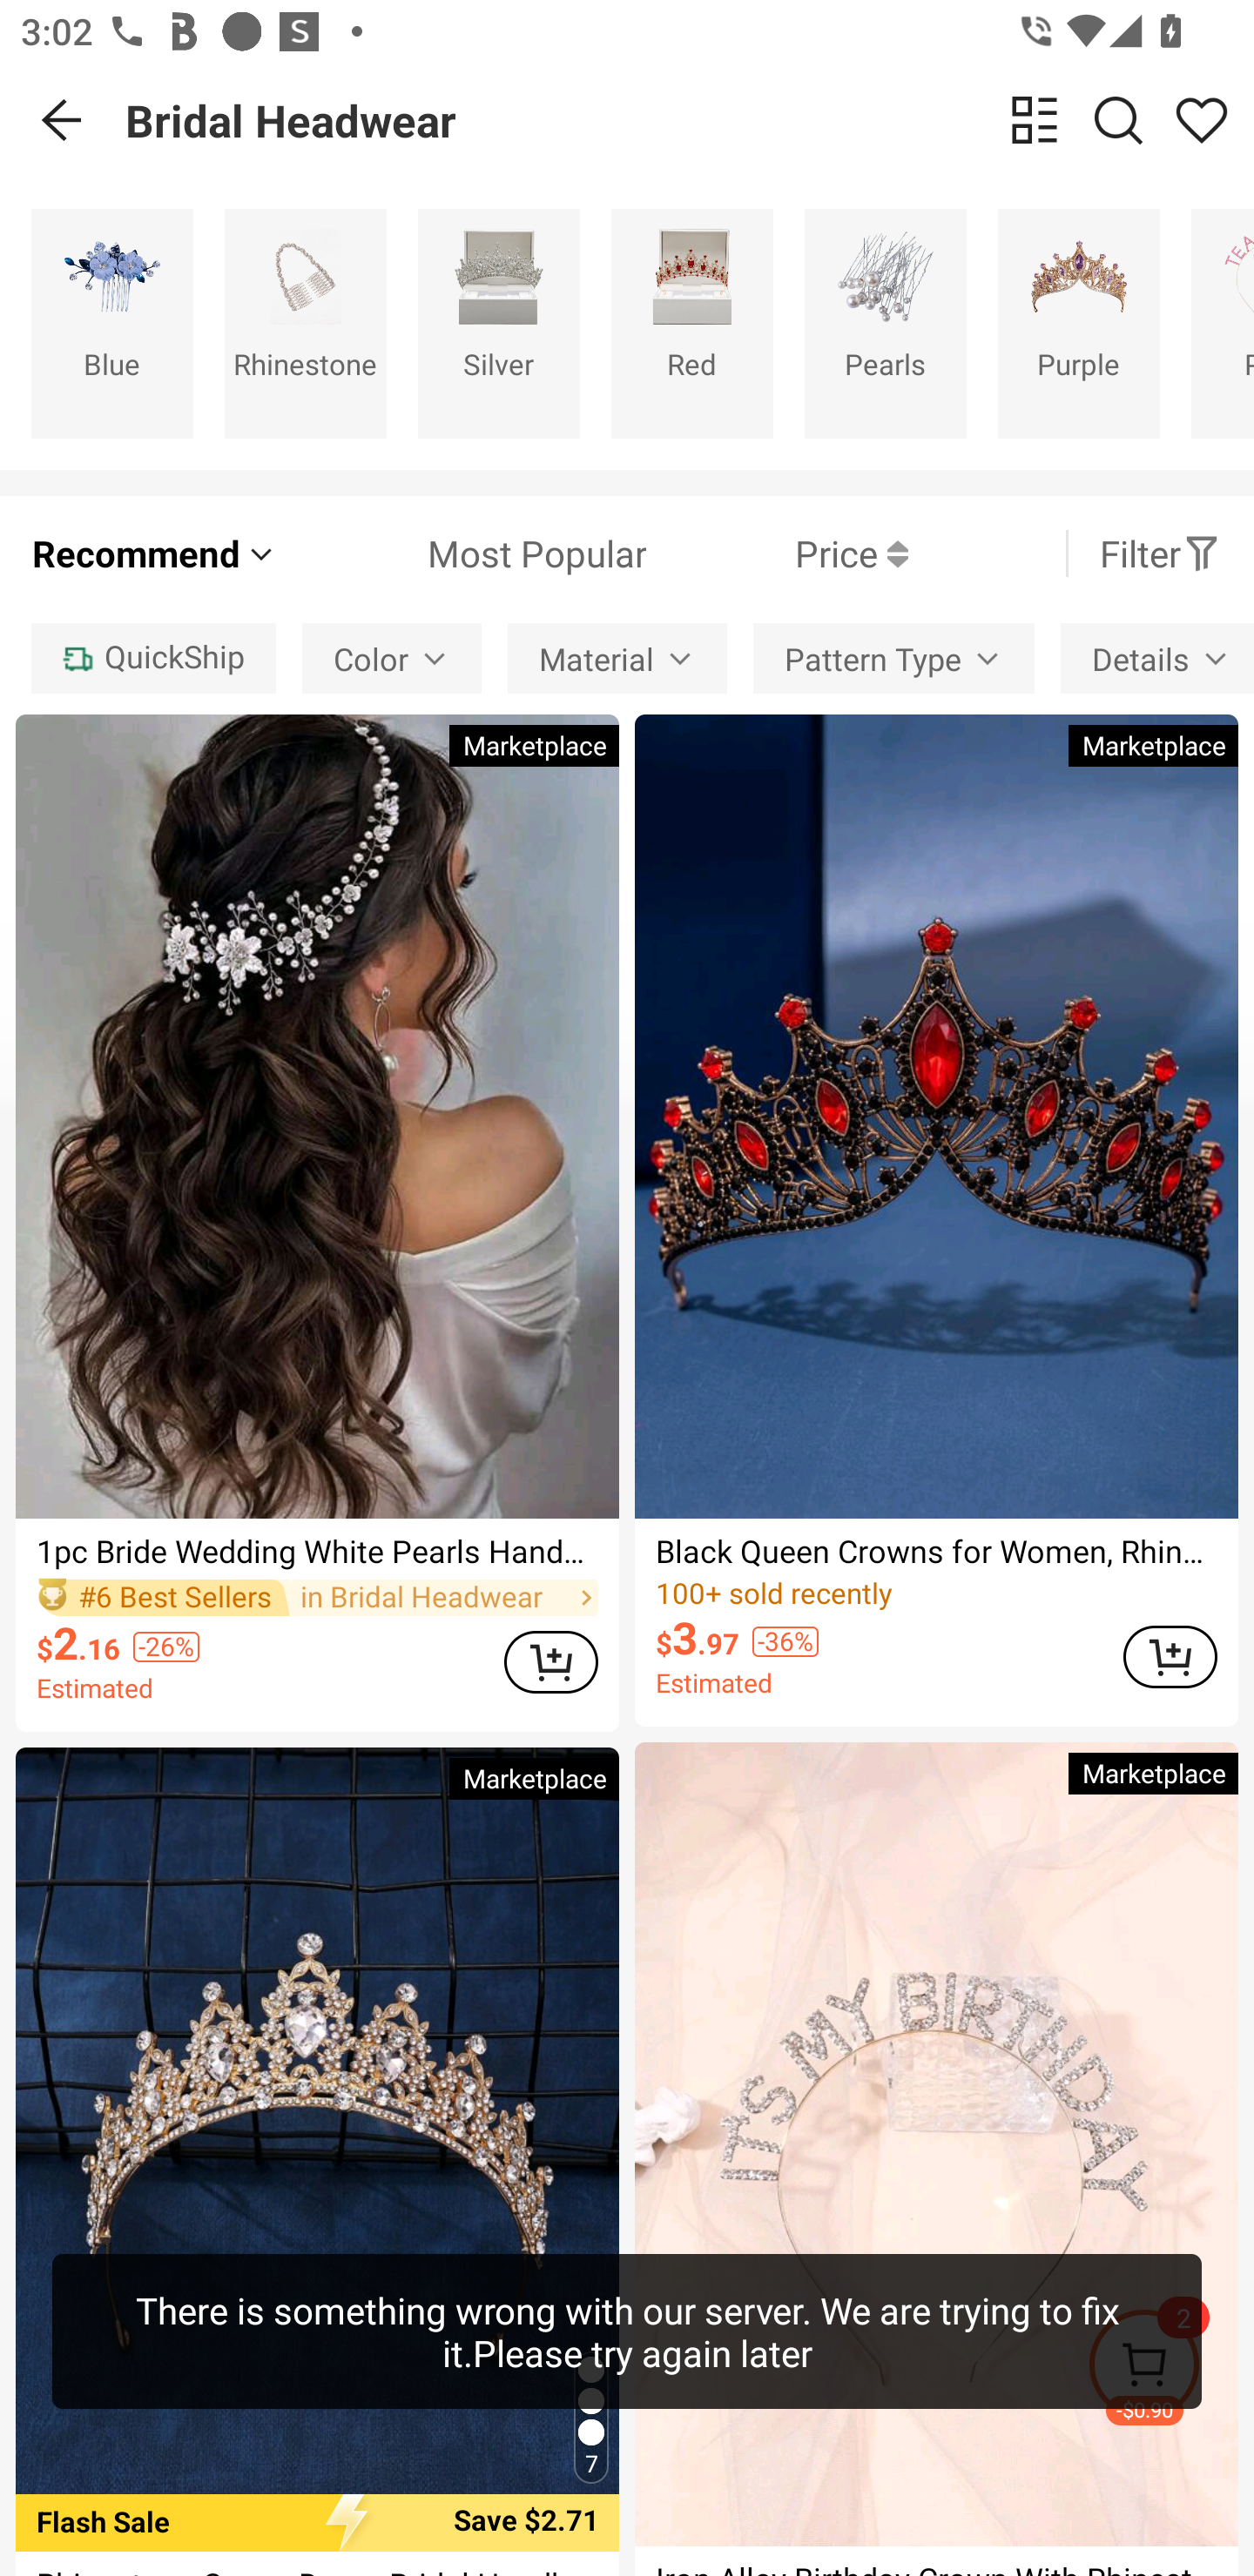 The width and height of the screenshot is (1254, 2576). I want to click on QuickShip, so click(153, 658).